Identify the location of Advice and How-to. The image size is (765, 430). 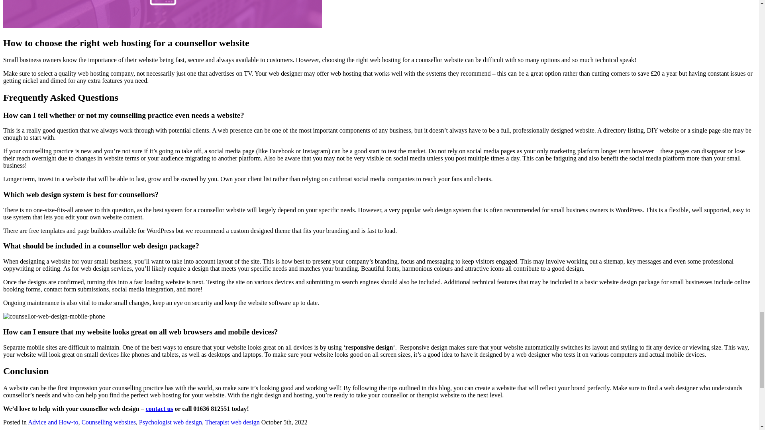
(53, 422).